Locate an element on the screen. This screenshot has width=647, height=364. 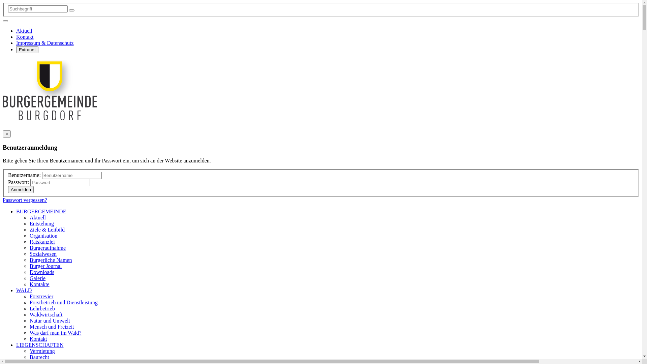
WALD is located at coordinates (24, 290).